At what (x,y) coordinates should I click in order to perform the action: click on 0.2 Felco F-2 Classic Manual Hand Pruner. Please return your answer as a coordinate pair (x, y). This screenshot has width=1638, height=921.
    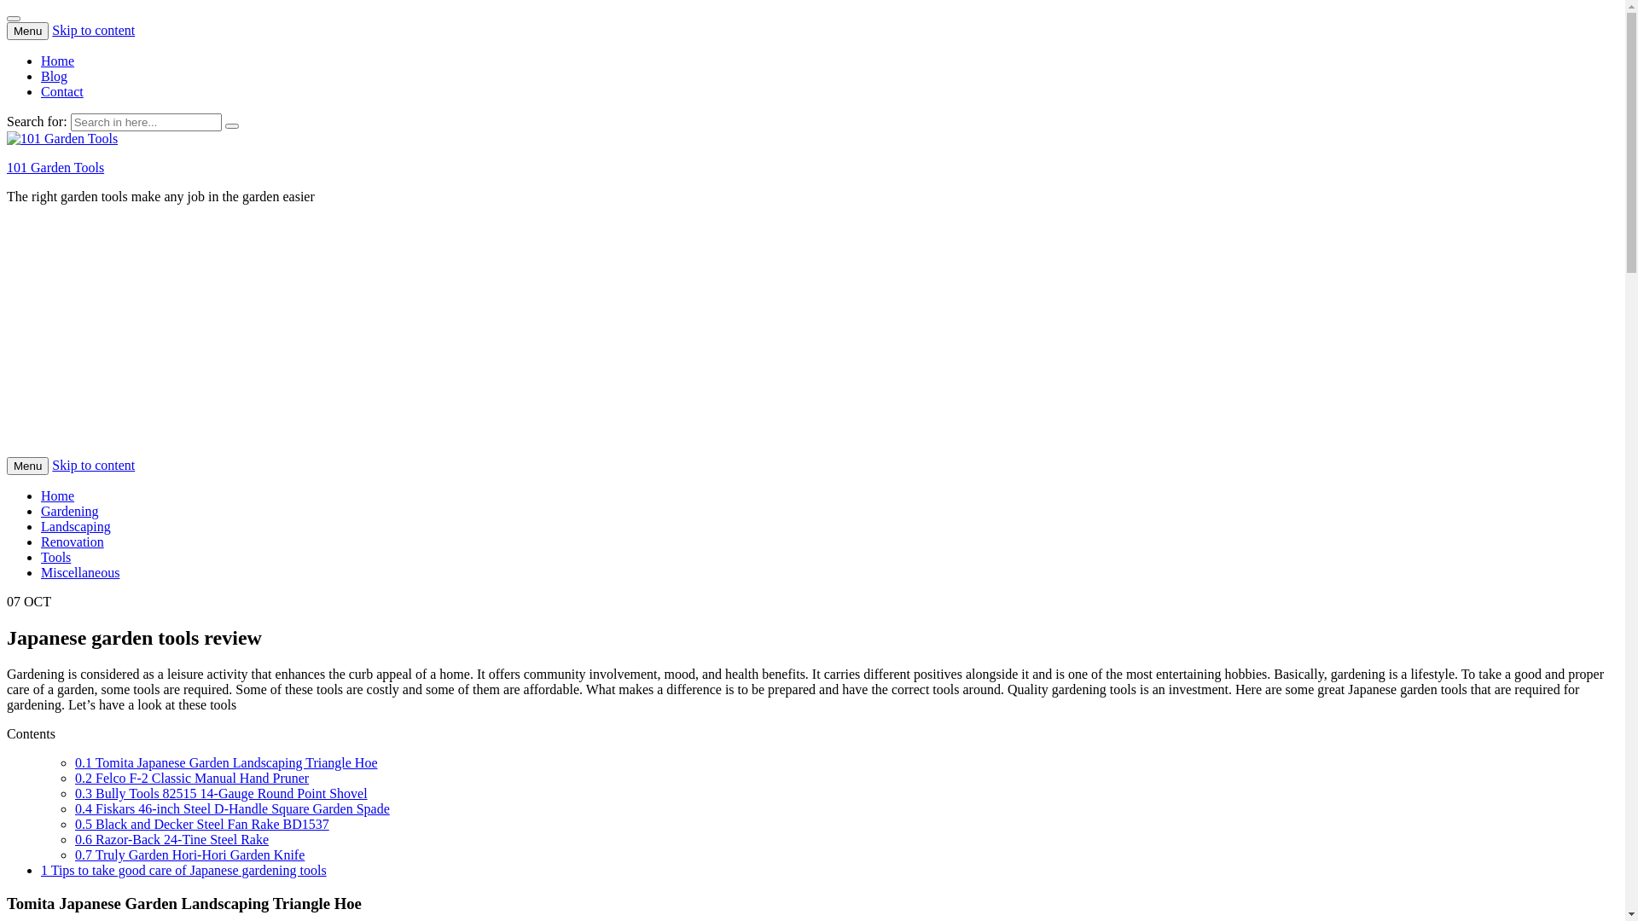
    Looking at the image, I should click on (192, 778).